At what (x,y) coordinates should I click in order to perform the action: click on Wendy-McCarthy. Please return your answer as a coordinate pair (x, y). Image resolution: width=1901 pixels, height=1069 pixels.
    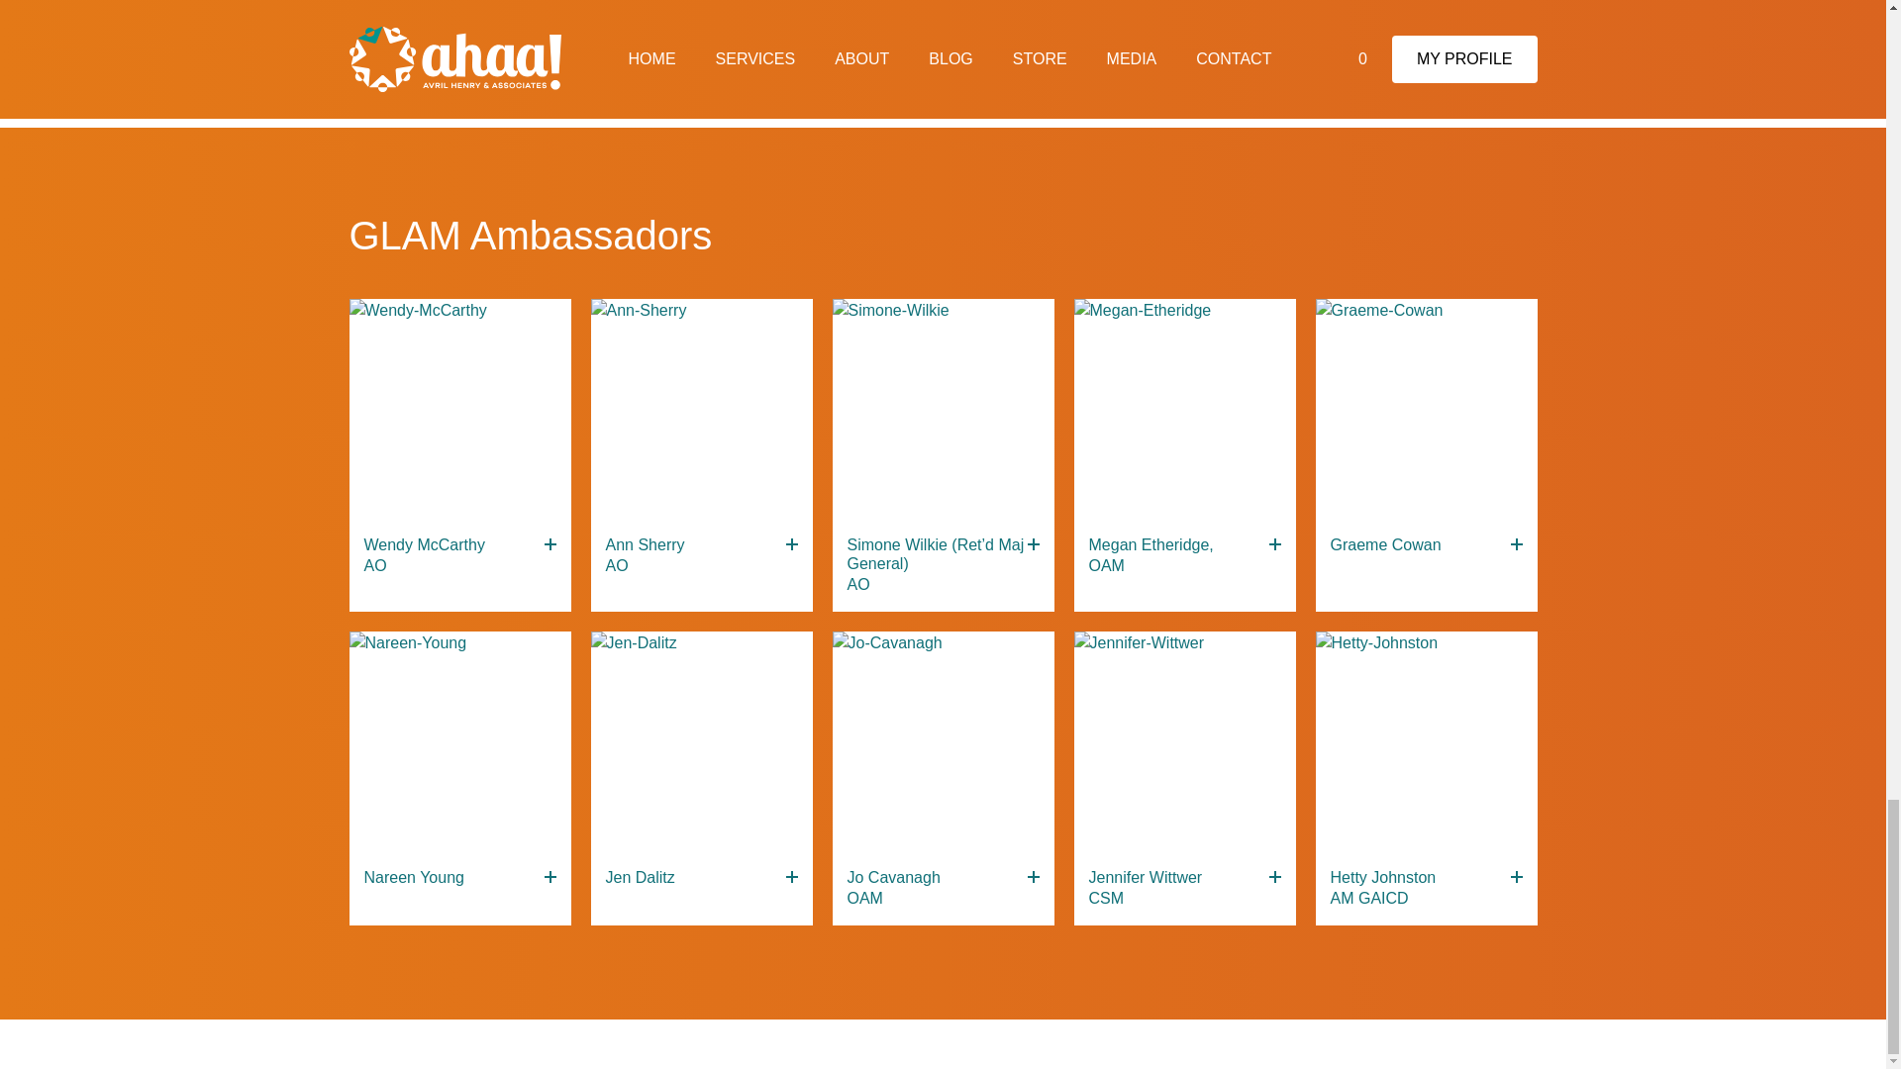
    Looking at the image, I should click on (459, 410).